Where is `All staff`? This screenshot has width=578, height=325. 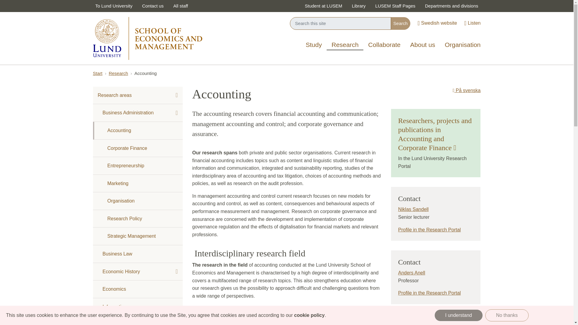
All staff is located at coordinates (181, 6).